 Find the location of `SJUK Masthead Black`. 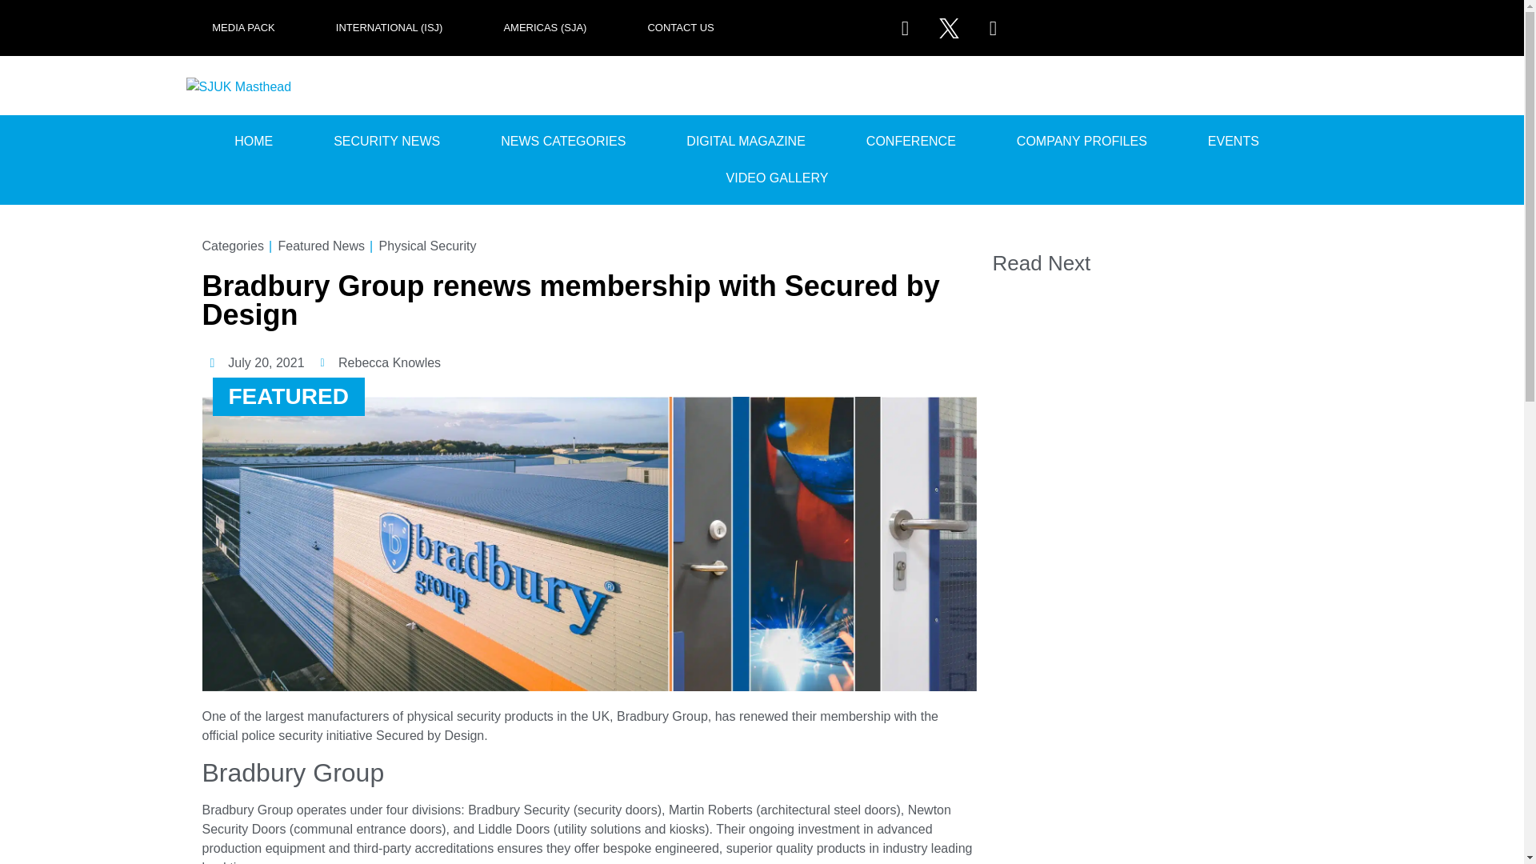

SJUK Masthead Black is located at coordinates (242, 86).